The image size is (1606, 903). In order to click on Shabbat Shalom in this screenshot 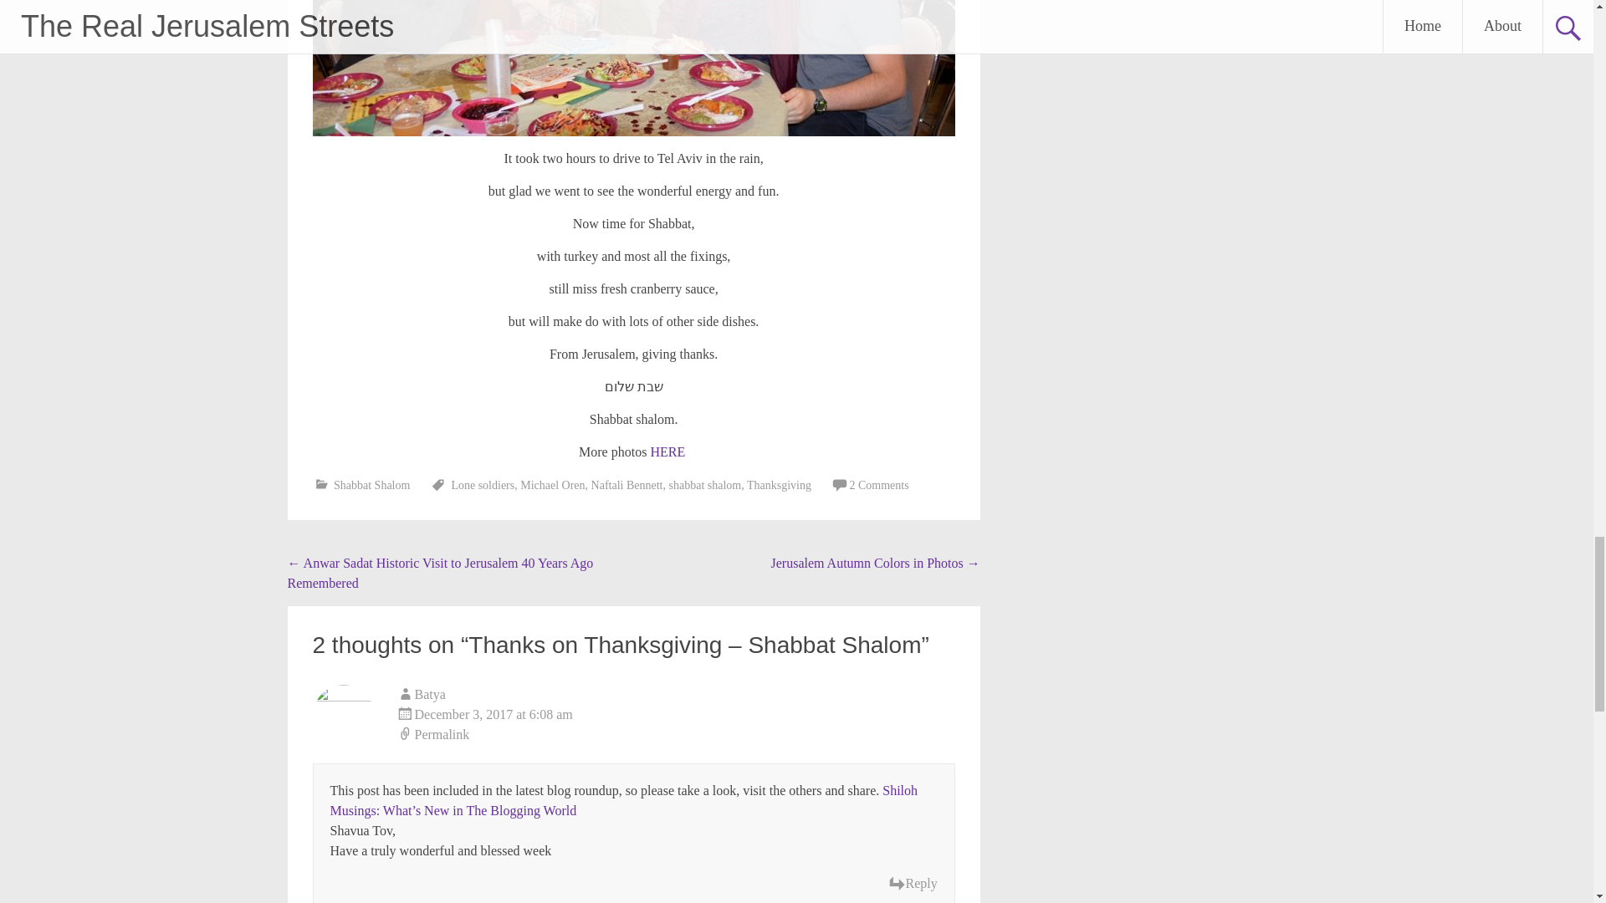, I will do `click(371, 485)`.